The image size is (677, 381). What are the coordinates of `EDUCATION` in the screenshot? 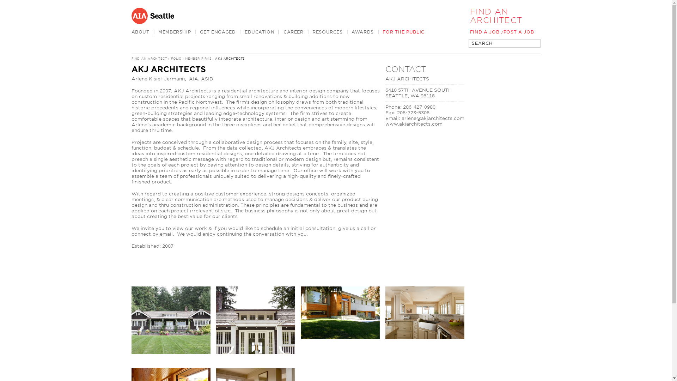 It's located at (264, 32).